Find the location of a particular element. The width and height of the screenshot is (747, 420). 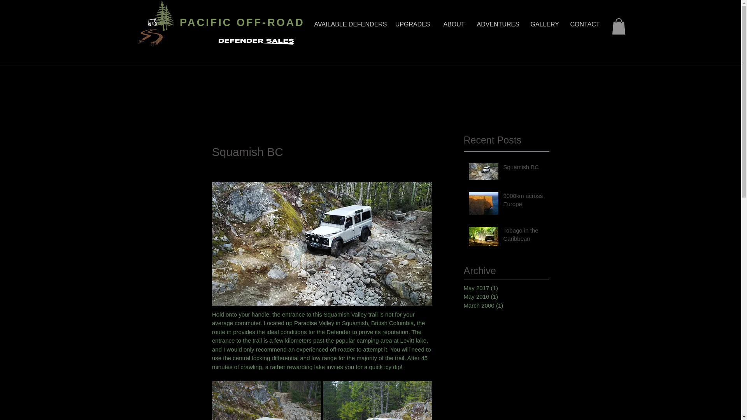

ABOUT is located at coordinates (453, 24).